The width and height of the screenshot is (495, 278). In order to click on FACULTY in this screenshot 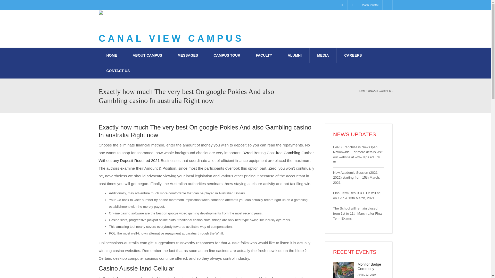, I will do `click(264, 55)`.